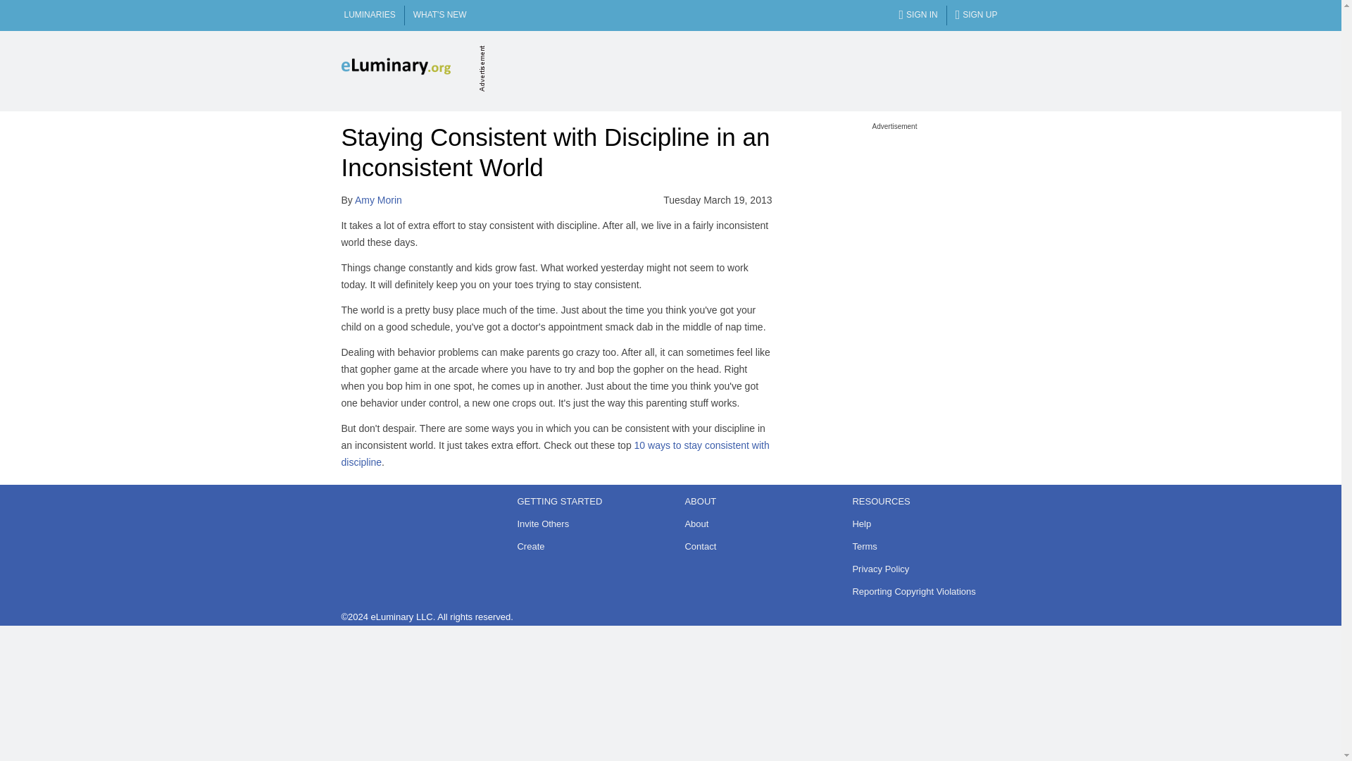  I want to click on Contact, so click(753, 547).